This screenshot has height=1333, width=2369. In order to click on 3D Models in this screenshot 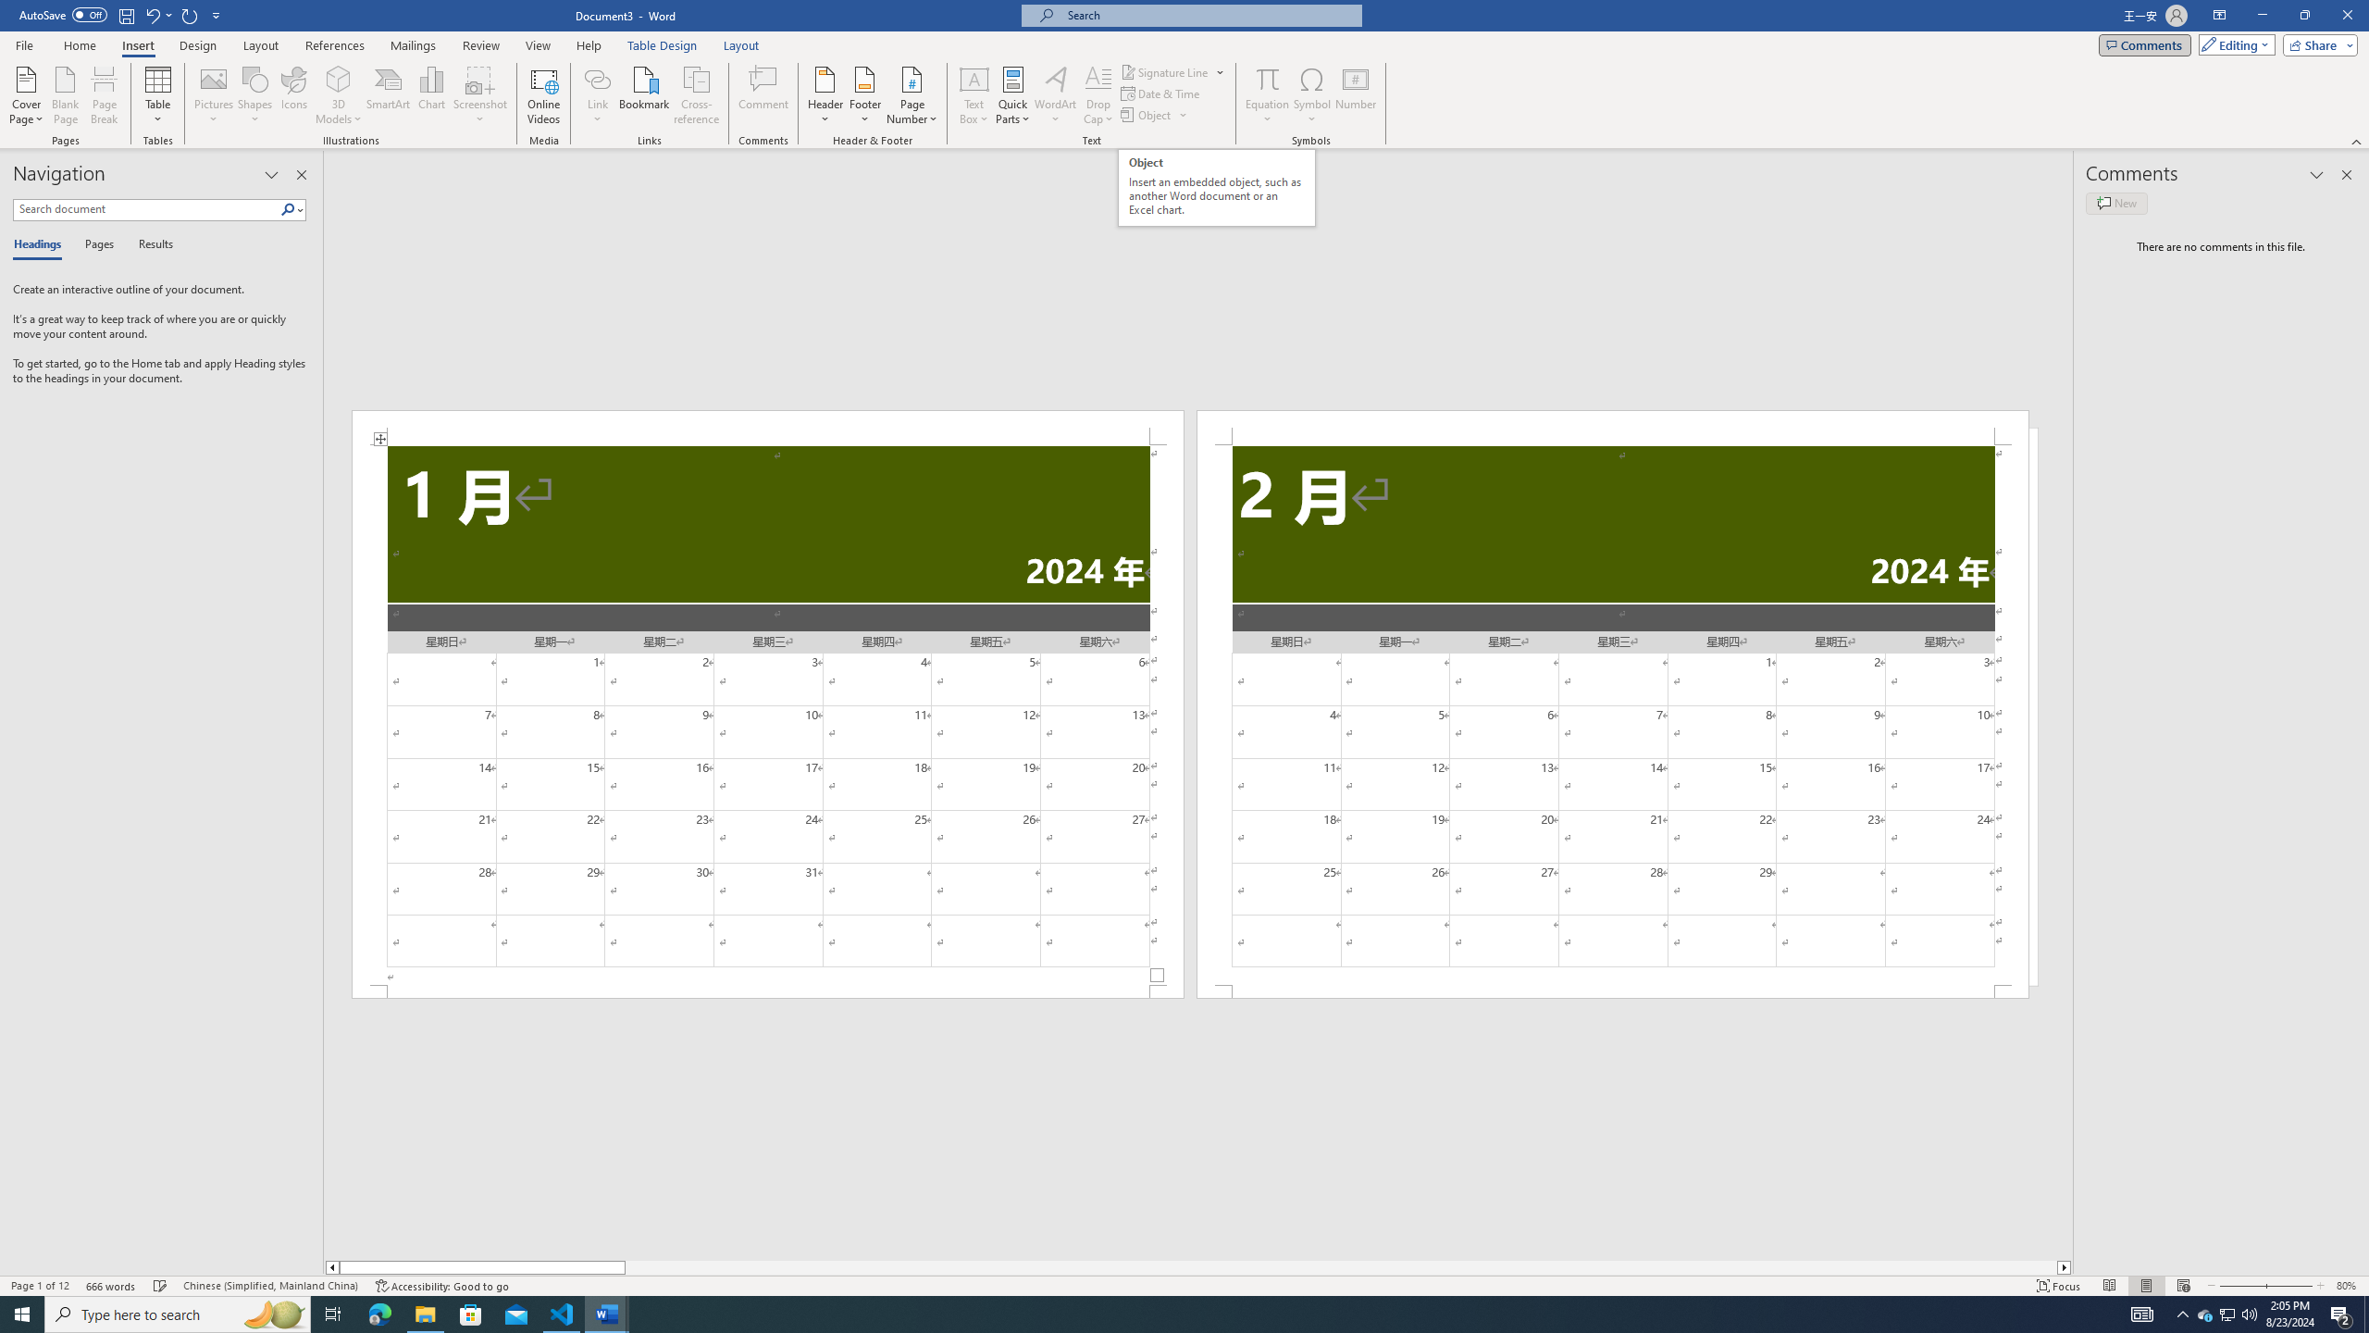, I will do `click(339, 95)`.